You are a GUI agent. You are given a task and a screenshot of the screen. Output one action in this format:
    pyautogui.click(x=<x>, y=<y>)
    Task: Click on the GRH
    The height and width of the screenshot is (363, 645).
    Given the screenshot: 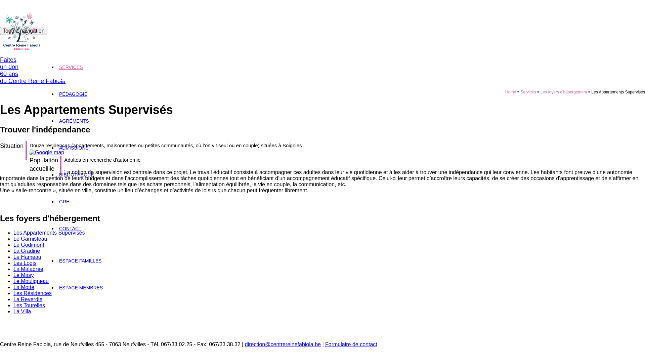 What is the action you would take?
    pyautogui.click(x=64, y=202)
    